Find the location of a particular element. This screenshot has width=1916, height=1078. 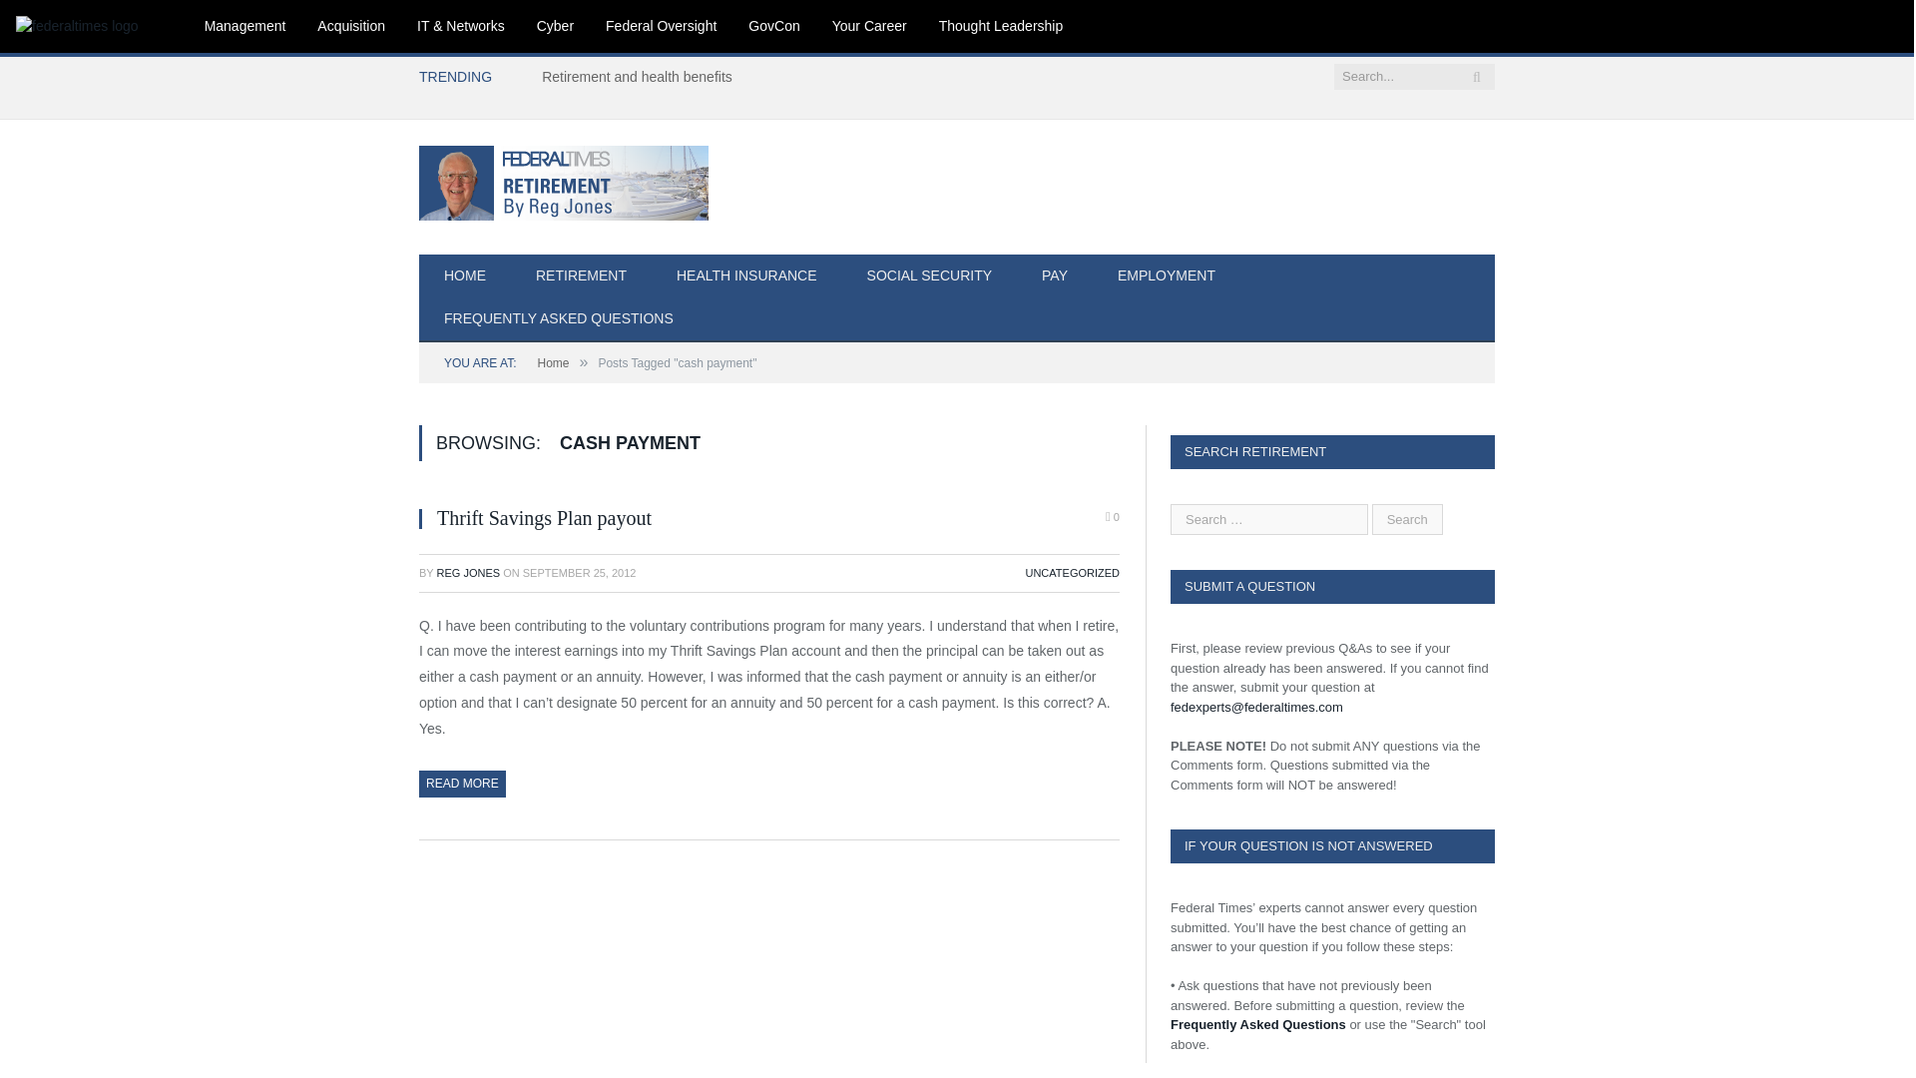

FREQUENTLY ASKED QUESTIONS is located at coordinates (559, 319).